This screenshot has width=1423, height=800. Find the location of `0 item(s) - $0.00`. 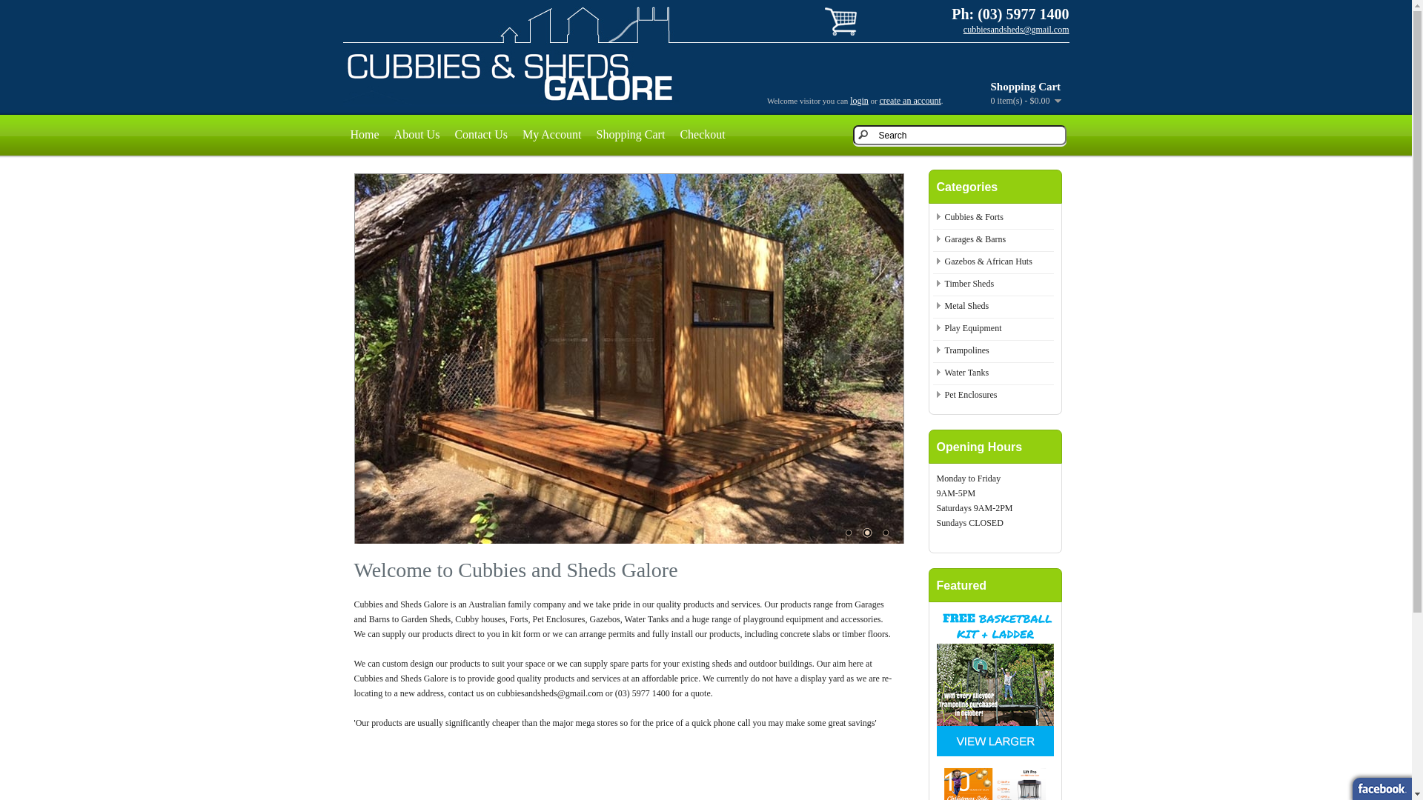

0 item(s) - $0.00 is located at coordinates (1026, 101).